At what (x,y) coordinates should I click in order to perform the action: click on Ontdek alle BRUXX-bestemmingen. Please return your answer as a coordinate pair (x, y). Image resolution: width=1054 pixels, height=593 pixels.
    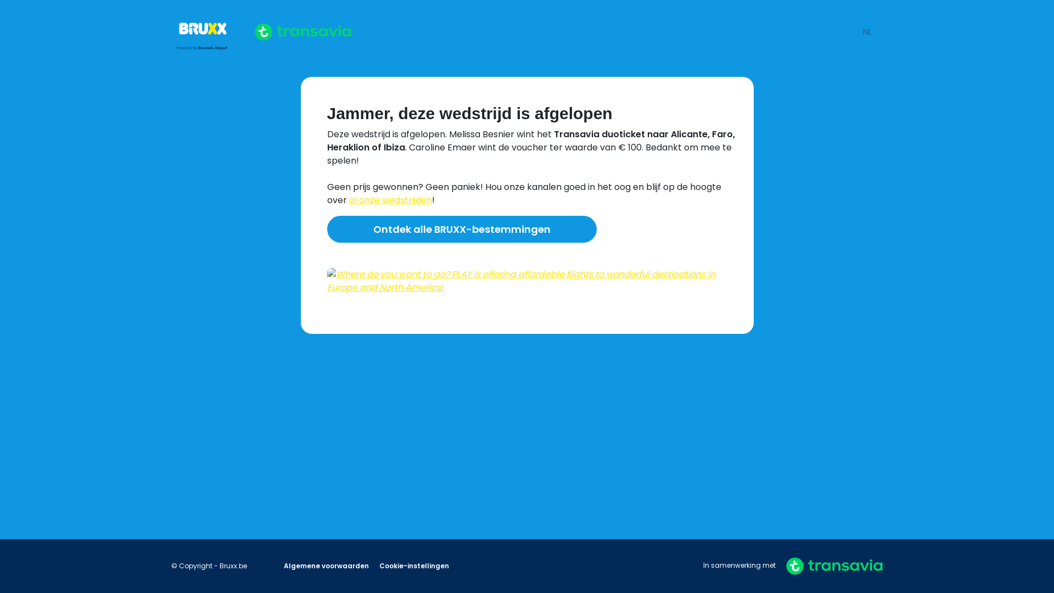
    Looking at the image, I should click on (462, 230).